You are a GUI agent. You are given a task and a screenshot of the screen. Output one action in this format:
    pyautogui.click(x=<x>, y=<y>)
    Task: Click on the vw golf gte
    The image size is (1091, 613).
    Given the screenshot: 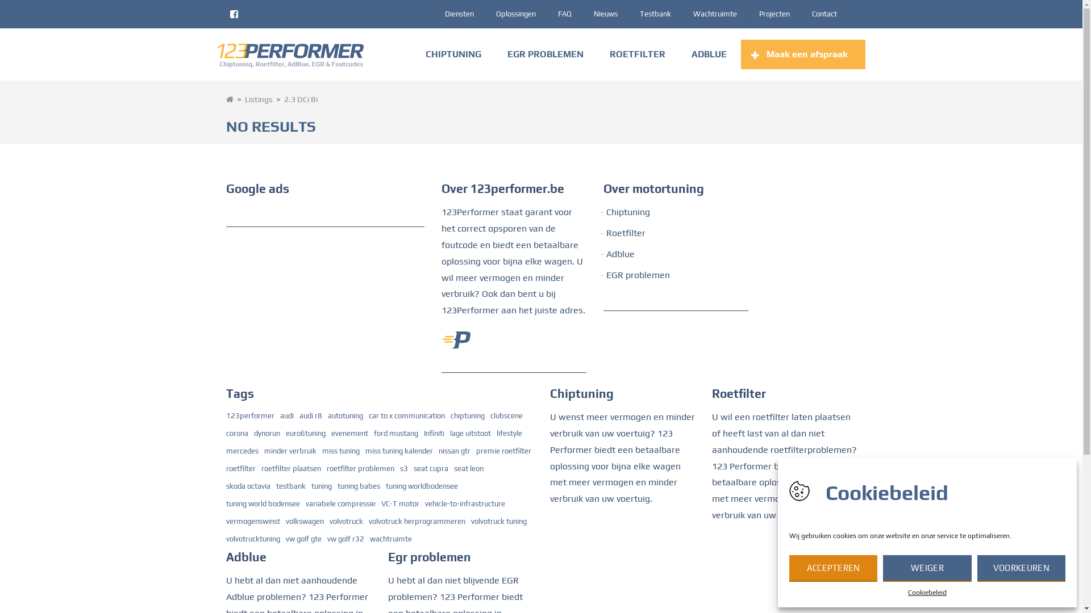 What is the action you would take?
    pyautogui.click(x=303, y=539)
    